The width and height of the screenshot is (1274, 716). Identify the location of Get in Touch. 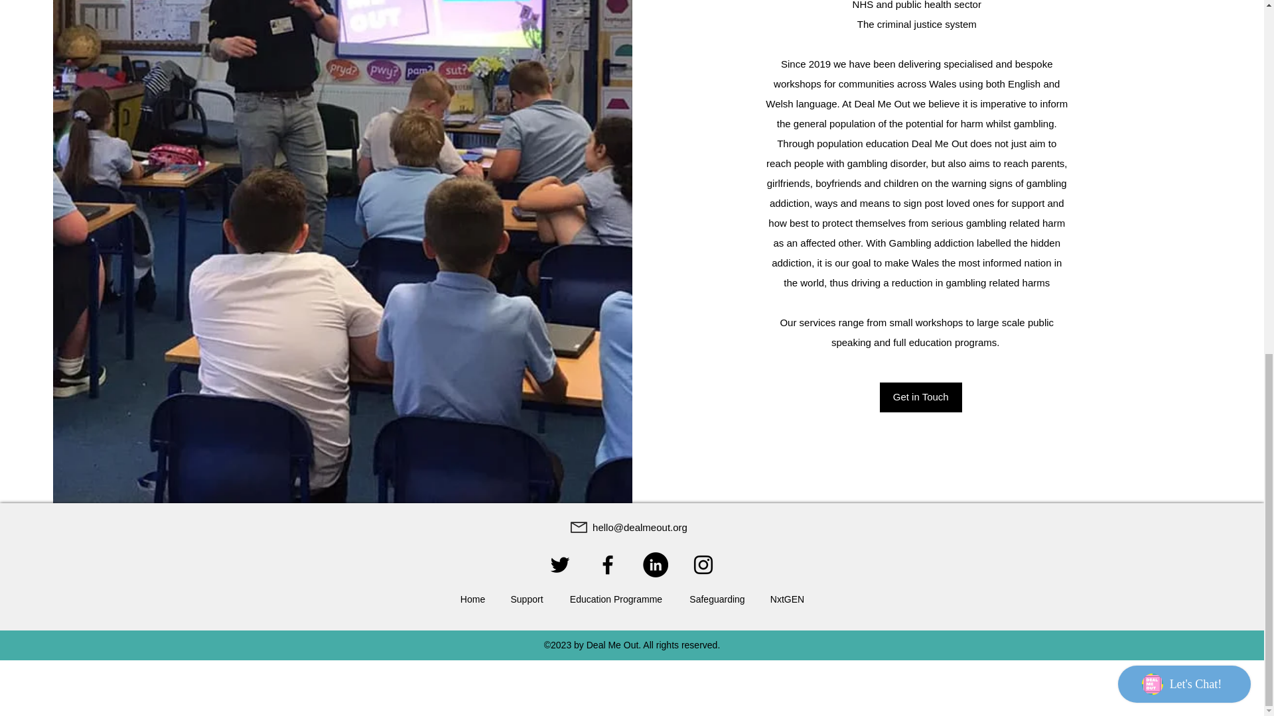
(921, 397).